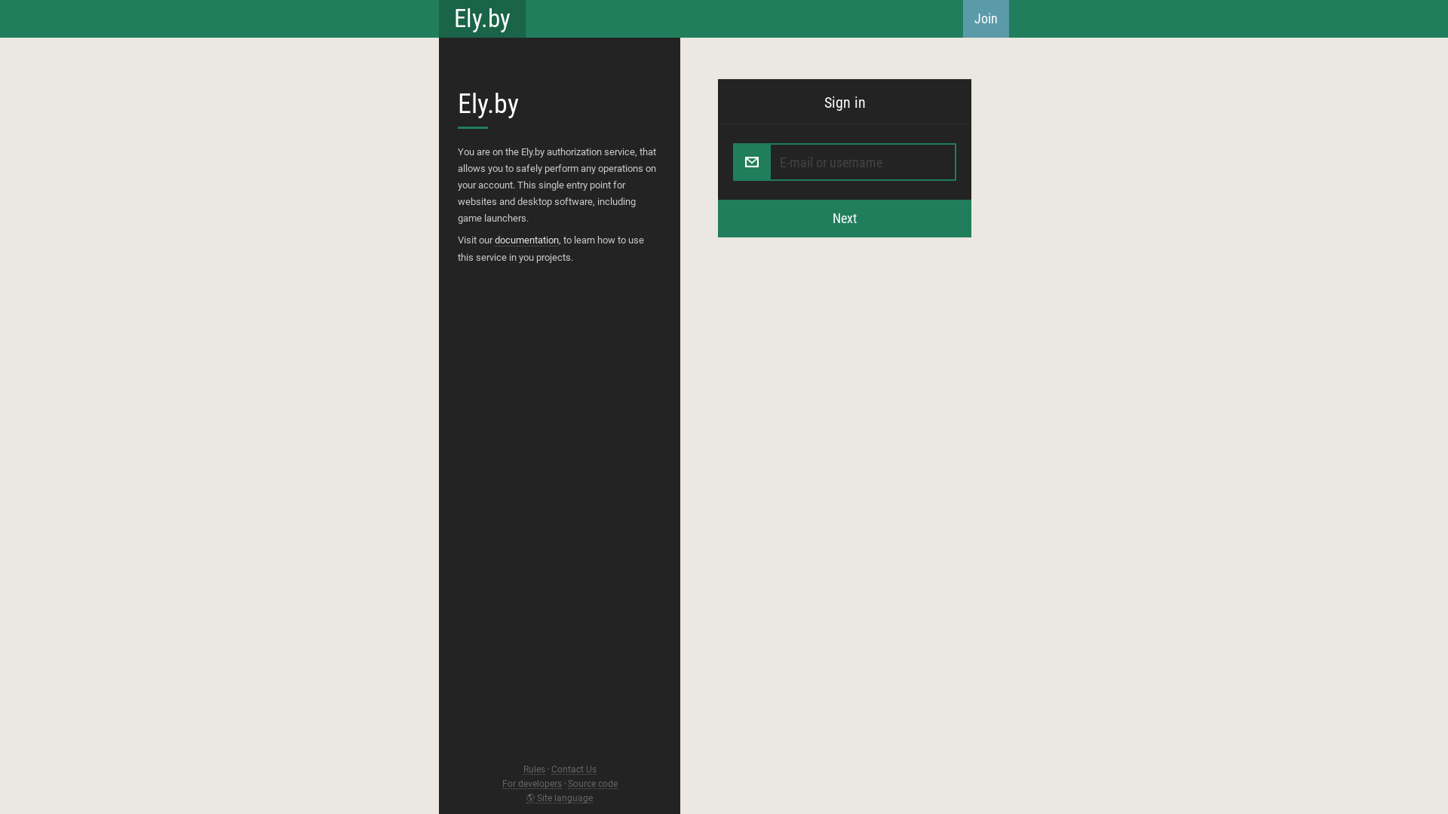  I want to click on Site language, so click(560, 799).